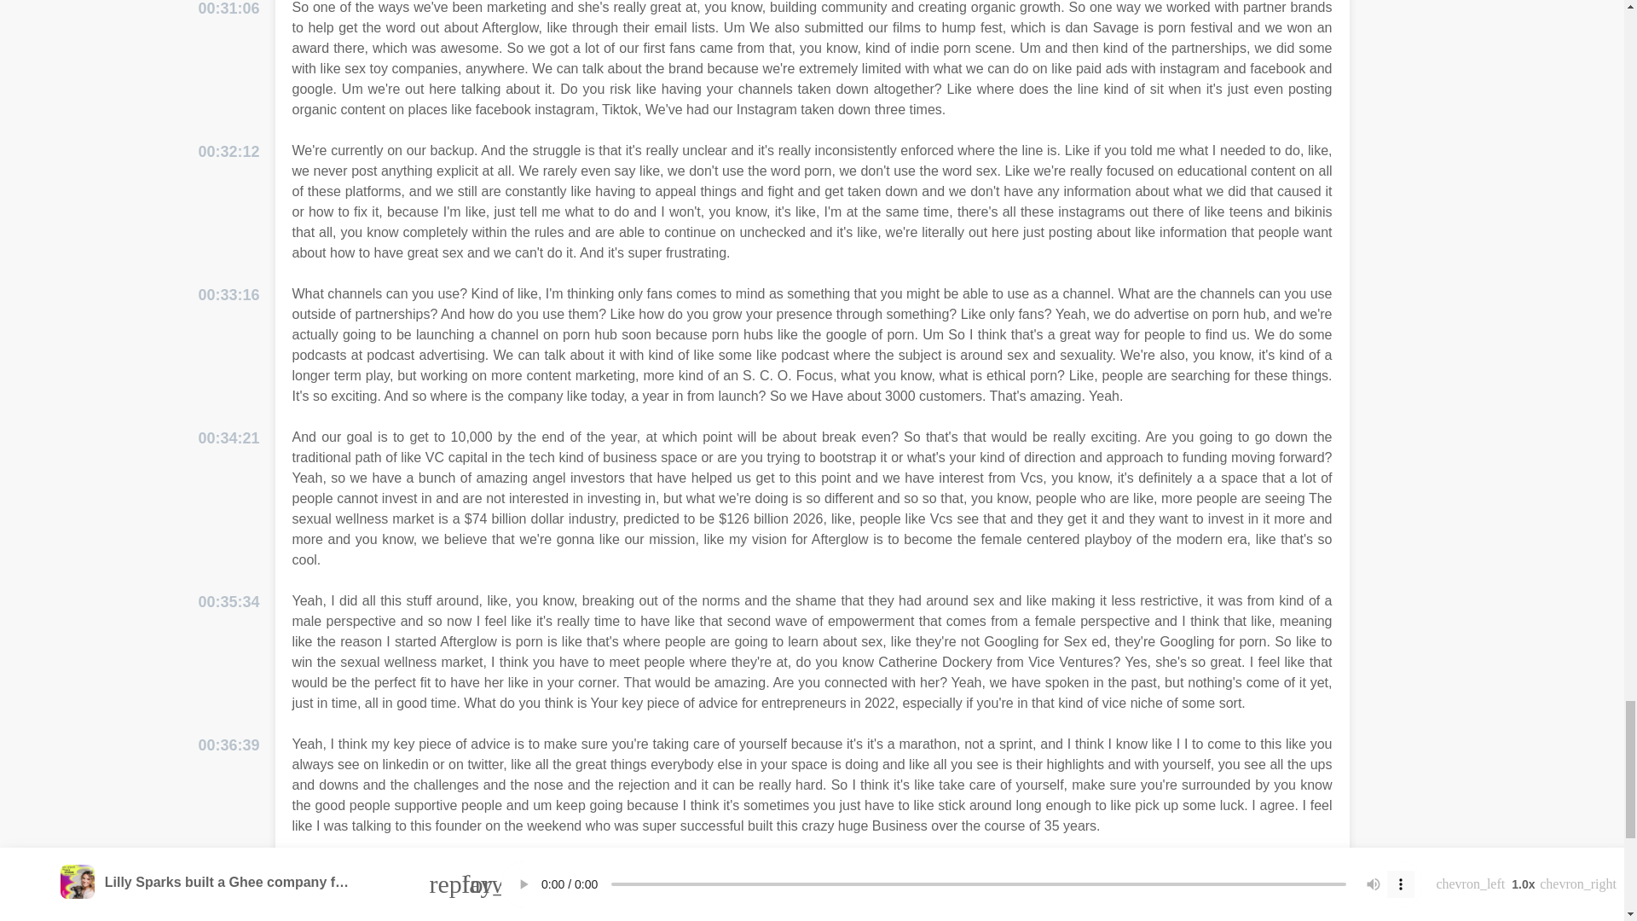 The image size is (1637, 921). Describe the element at coordinates (228, 152) in the screenshot. I see `00:32:12` at that location.